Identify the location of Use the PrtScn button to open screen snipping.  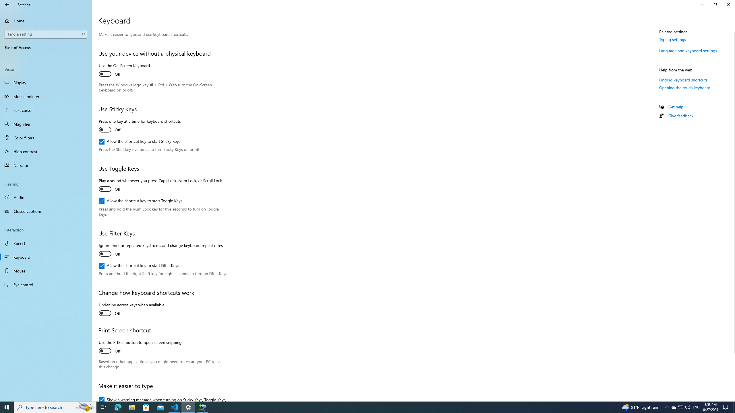
(140, 347).